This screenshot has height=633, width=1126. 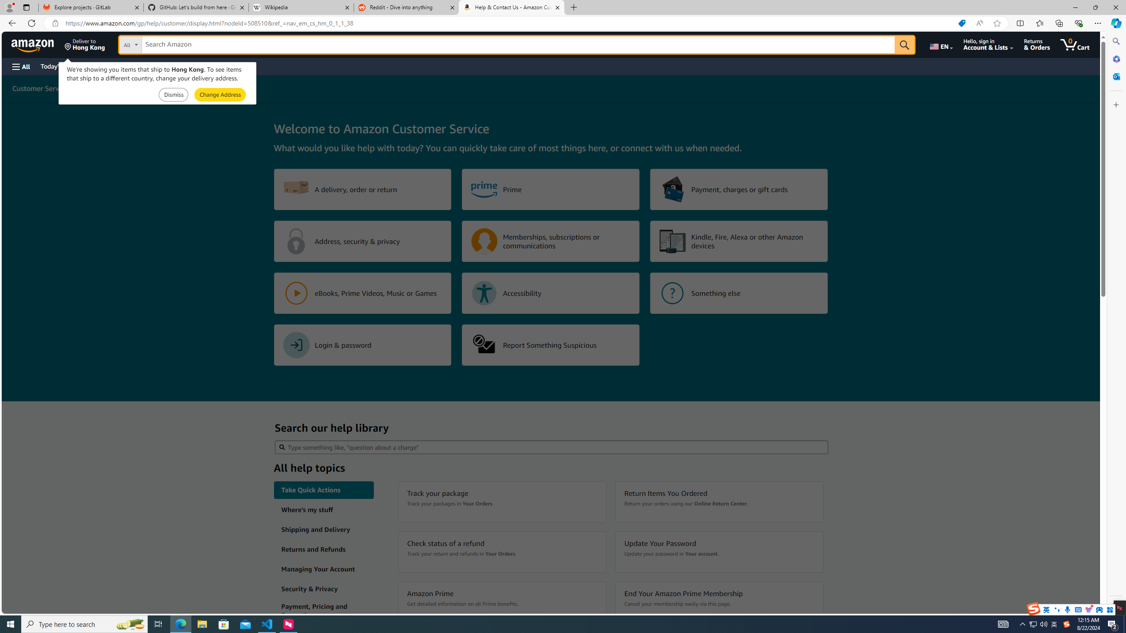 I want to click on Update Your Password Update your password in Your account., so click(x=719, y=552).